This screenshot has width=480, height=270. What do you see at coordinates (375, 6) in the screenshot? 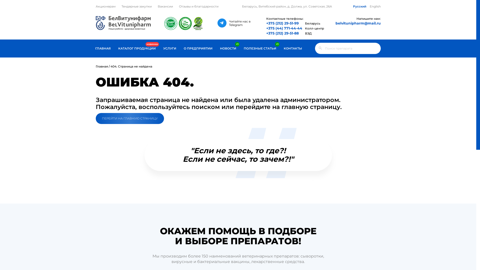
I see `English` at bounding box center [375, 6].